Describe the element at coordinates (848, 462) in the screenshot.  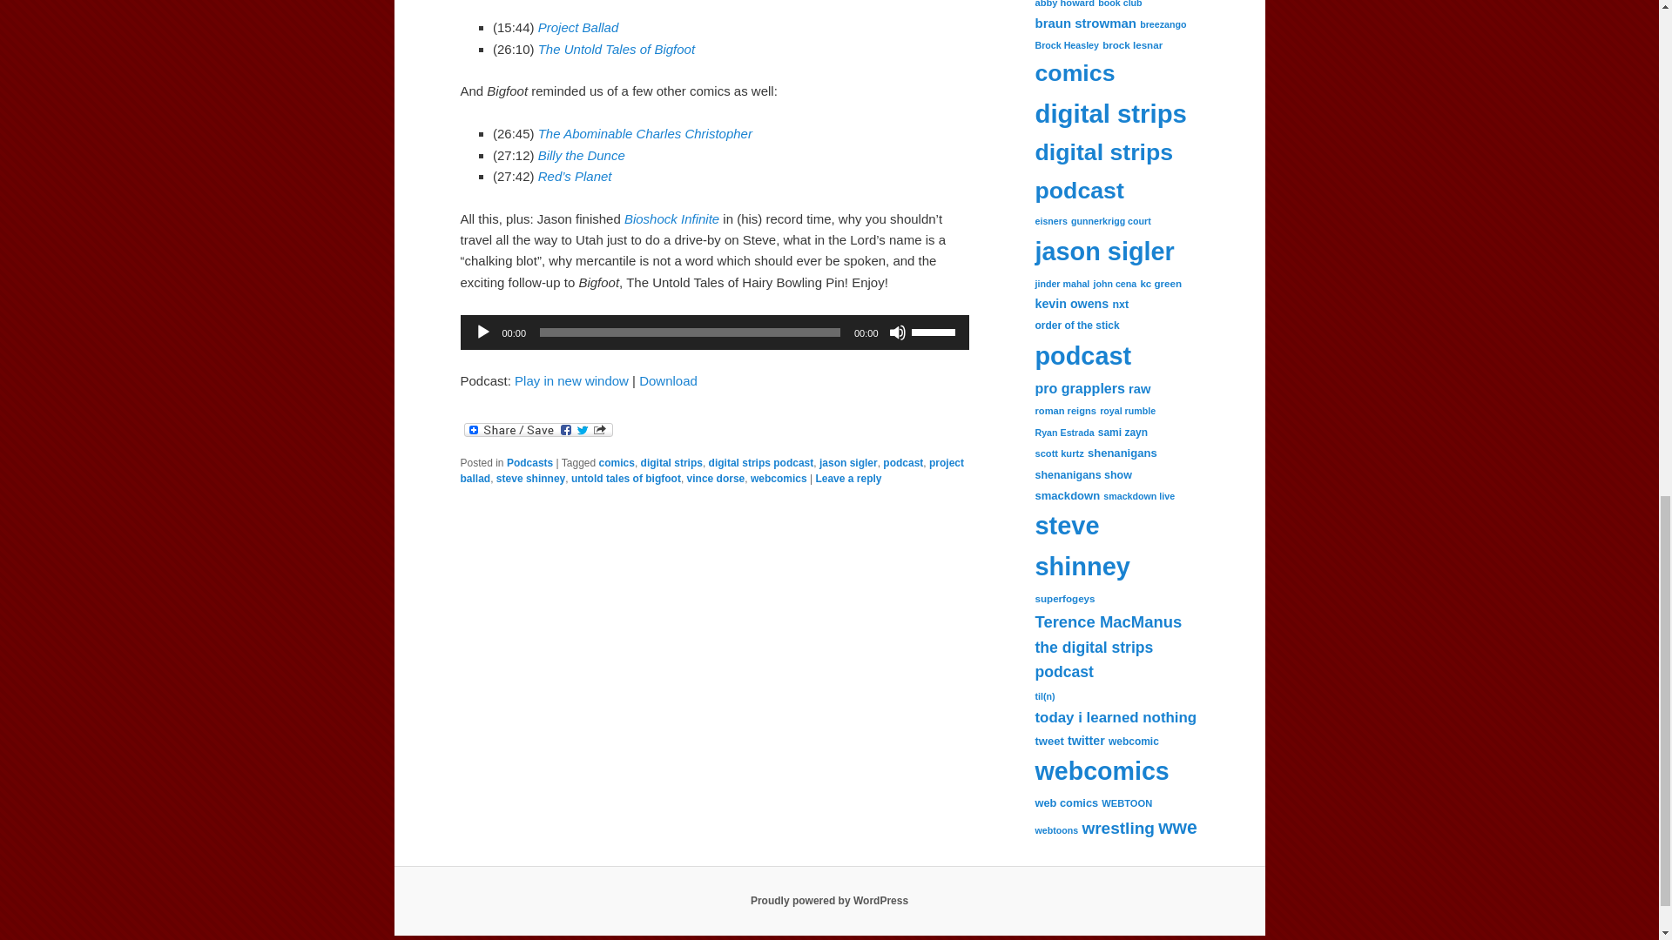
I see `jason sigler` at that location.